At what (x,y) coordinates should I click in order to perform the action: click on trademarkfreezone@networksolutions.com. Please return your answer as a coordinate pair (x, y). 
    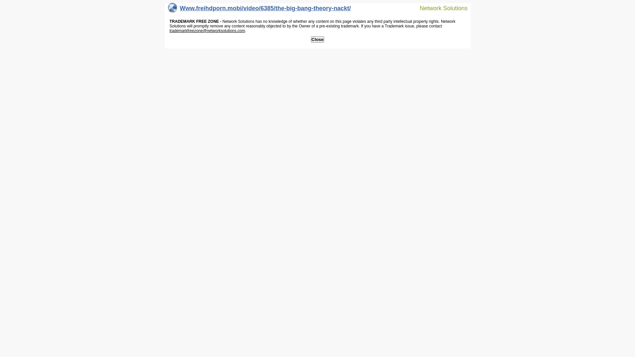
    Looking at the image, I should click on (207, 31).